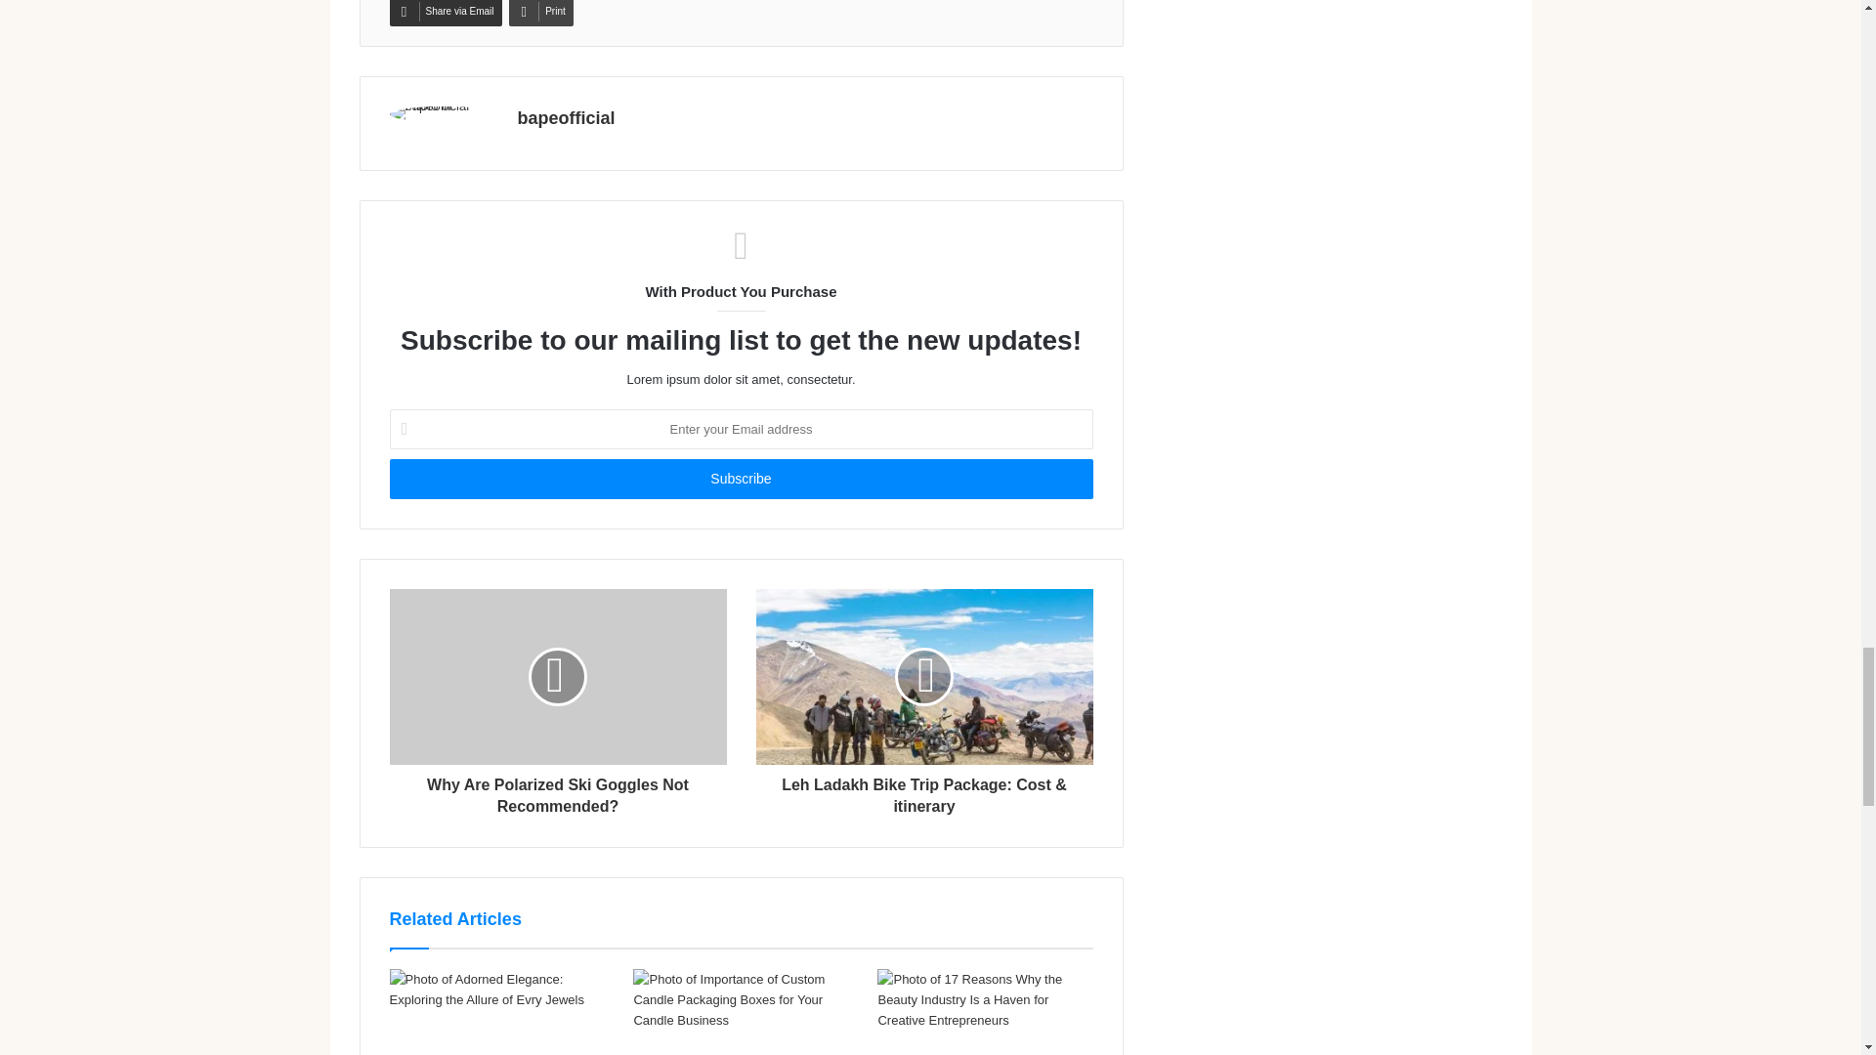  I want to click on Share via Email, so click(444, 14).